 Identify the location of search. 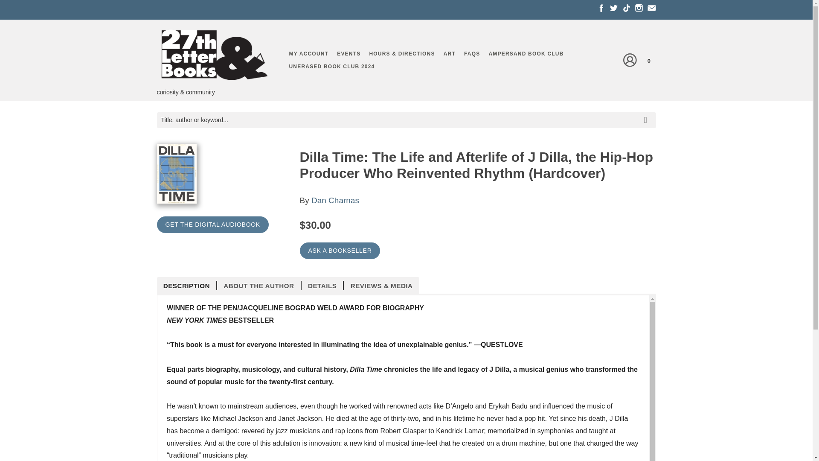
(647, 113).